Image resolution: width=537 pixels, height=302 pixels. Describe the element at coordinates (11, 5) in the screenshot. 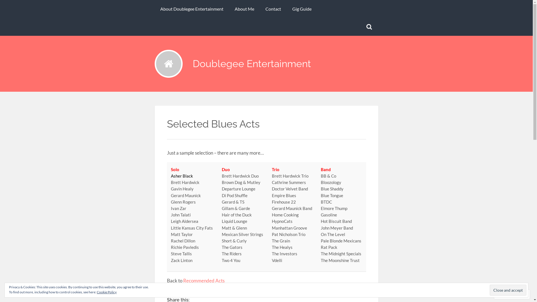

I see `Search` at that location.